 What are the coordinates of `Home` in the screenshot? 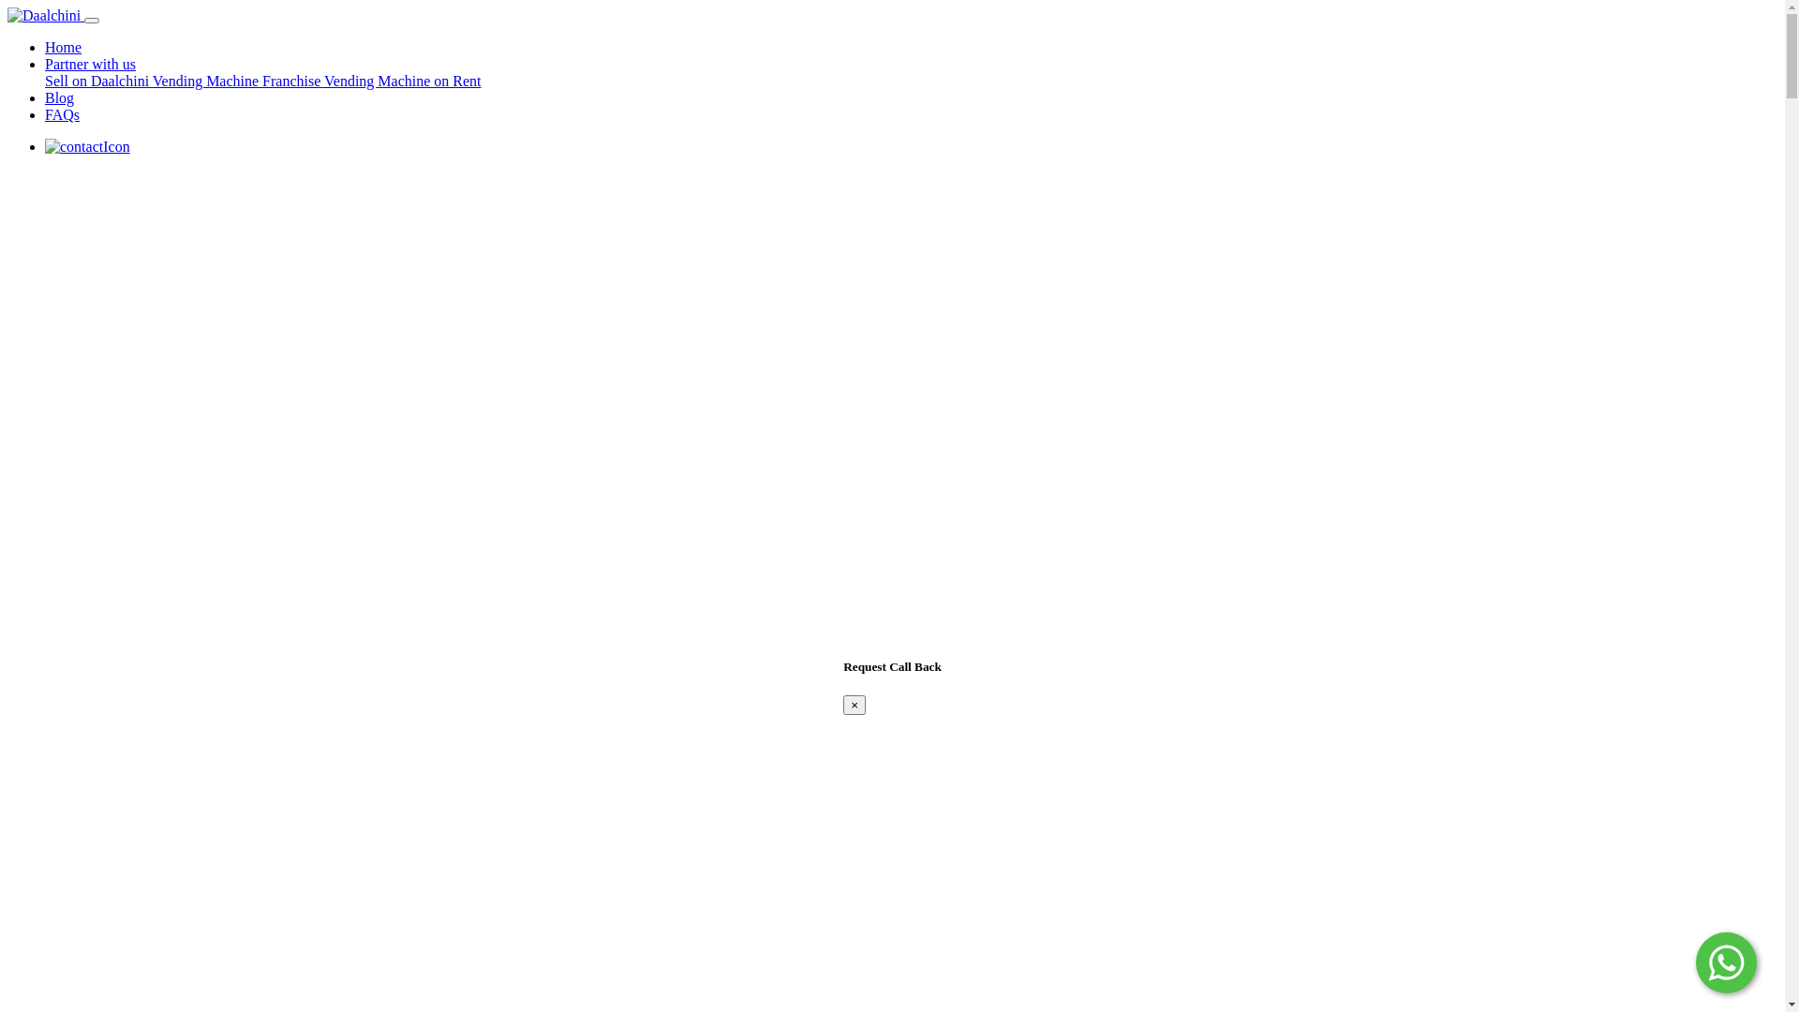 It's located at (64, 47).